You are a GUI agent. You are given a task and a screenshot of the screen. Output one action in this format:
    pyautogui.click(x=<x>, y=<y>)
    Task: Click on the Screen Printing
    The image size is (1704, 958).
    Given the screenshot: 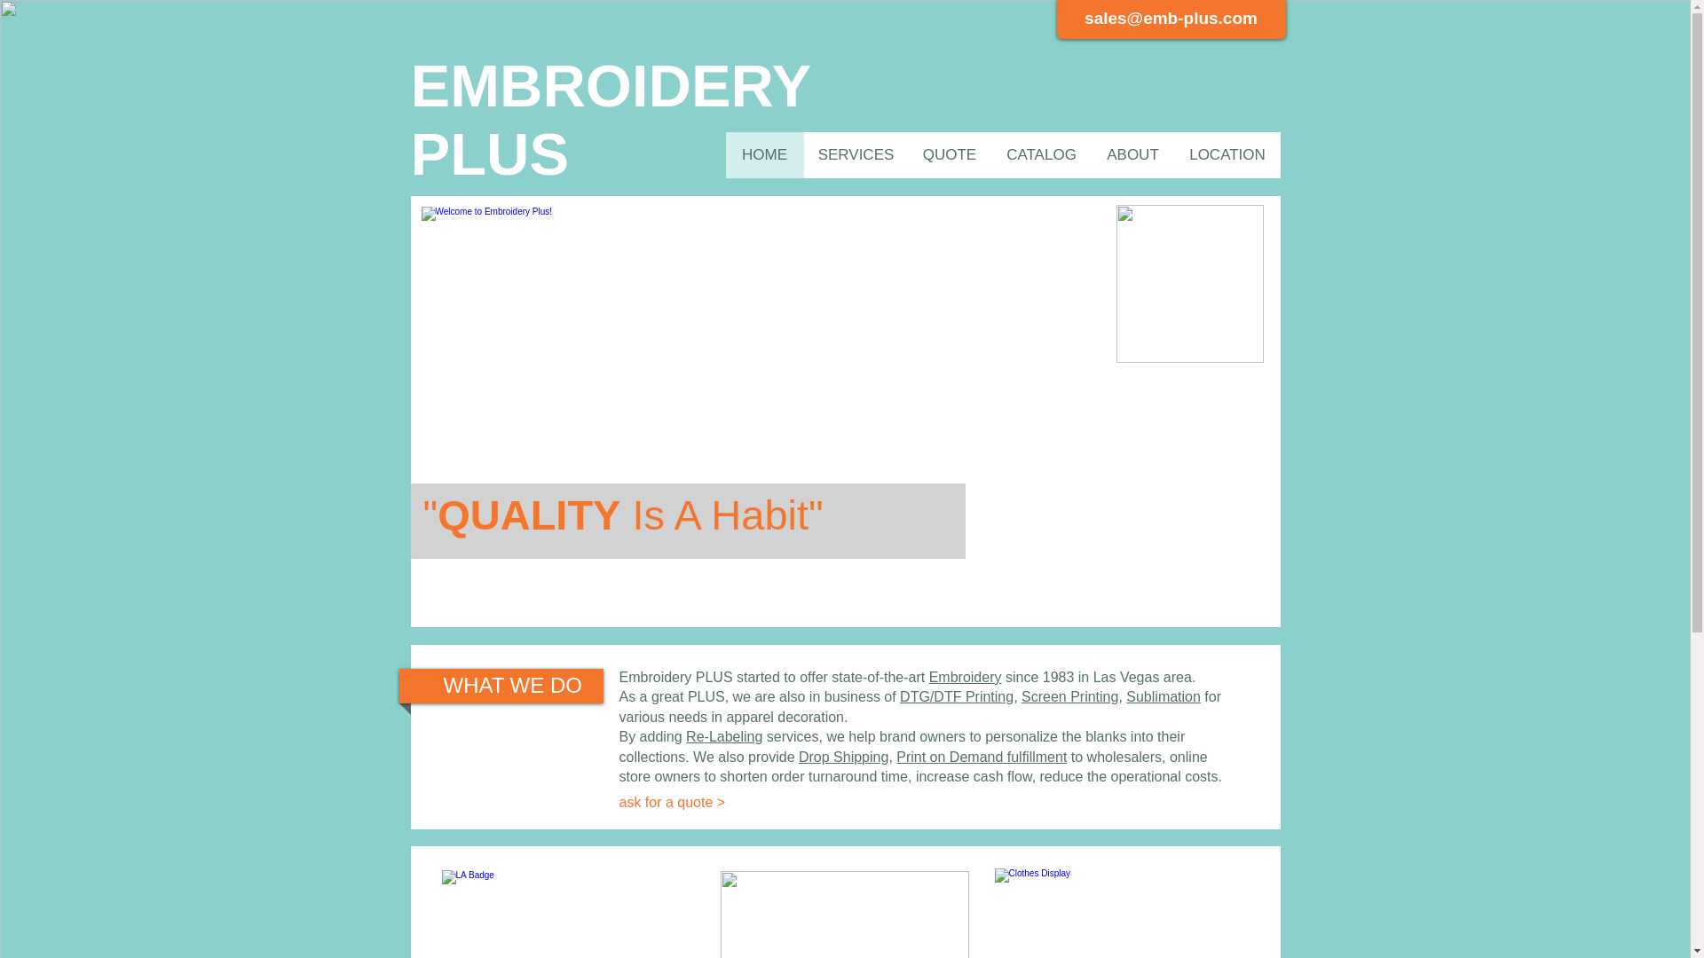 What is the action you would take?
    pyautogui.click(x=1069, y=695)
    